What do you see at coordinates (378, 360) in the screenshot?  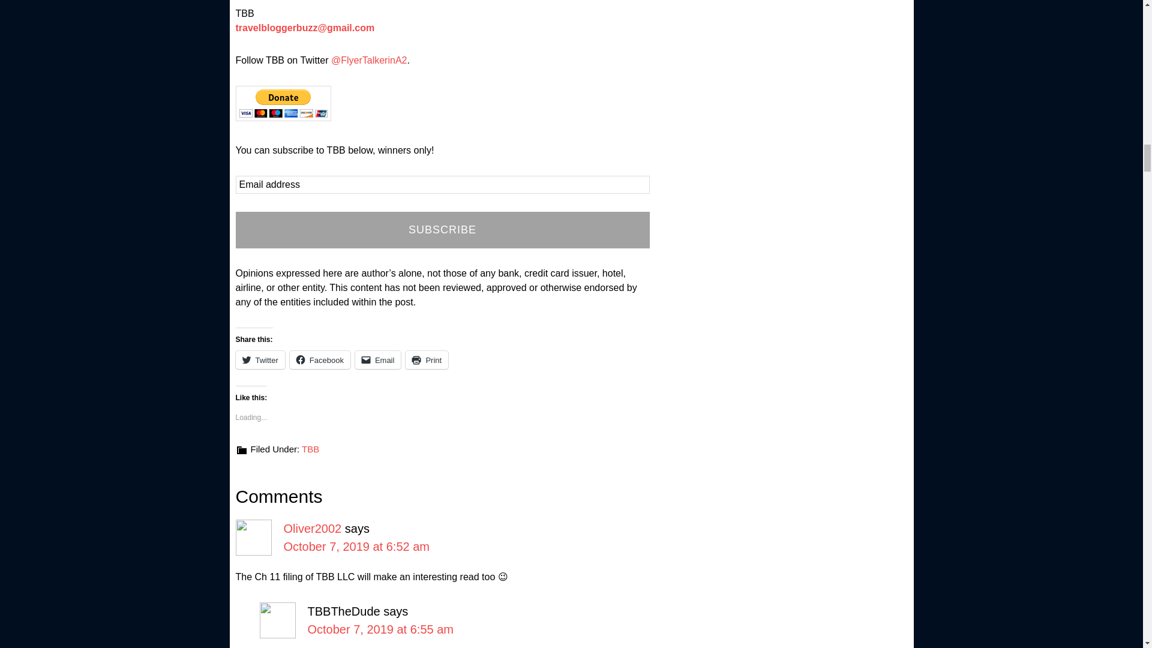 I see `Click to email a link to a friend` at bounding box center [378, 360].